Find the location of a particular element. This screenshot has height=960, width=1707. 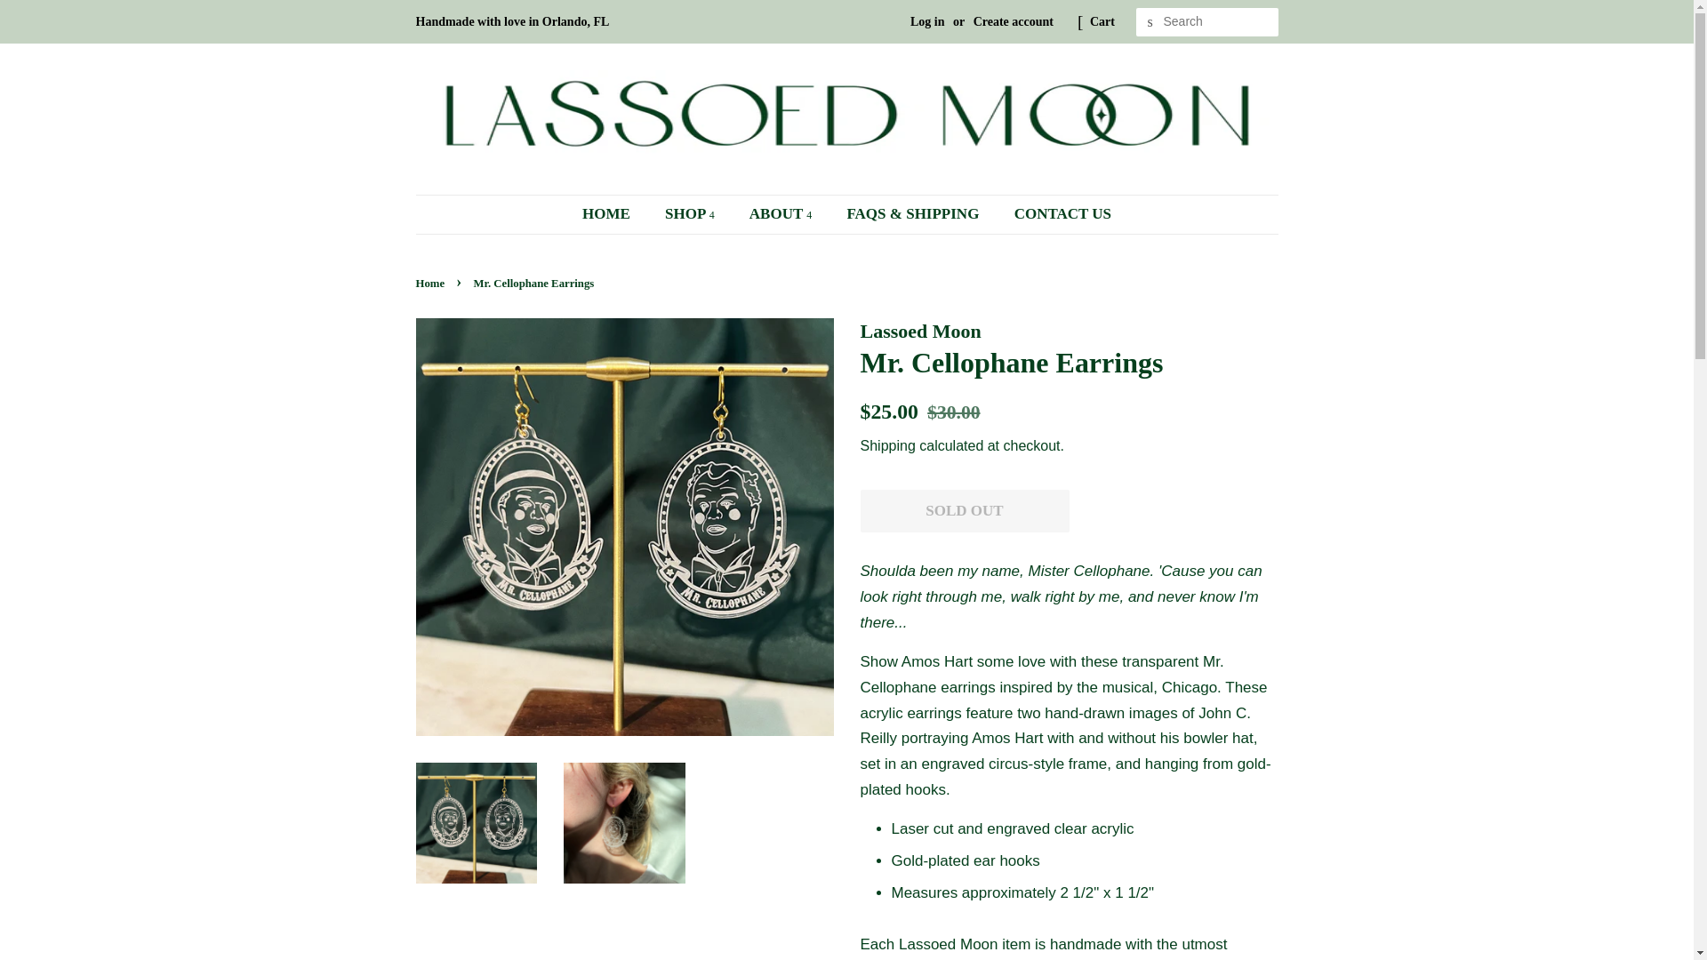

Back to the frontpage is located at coordinates (433, 284).